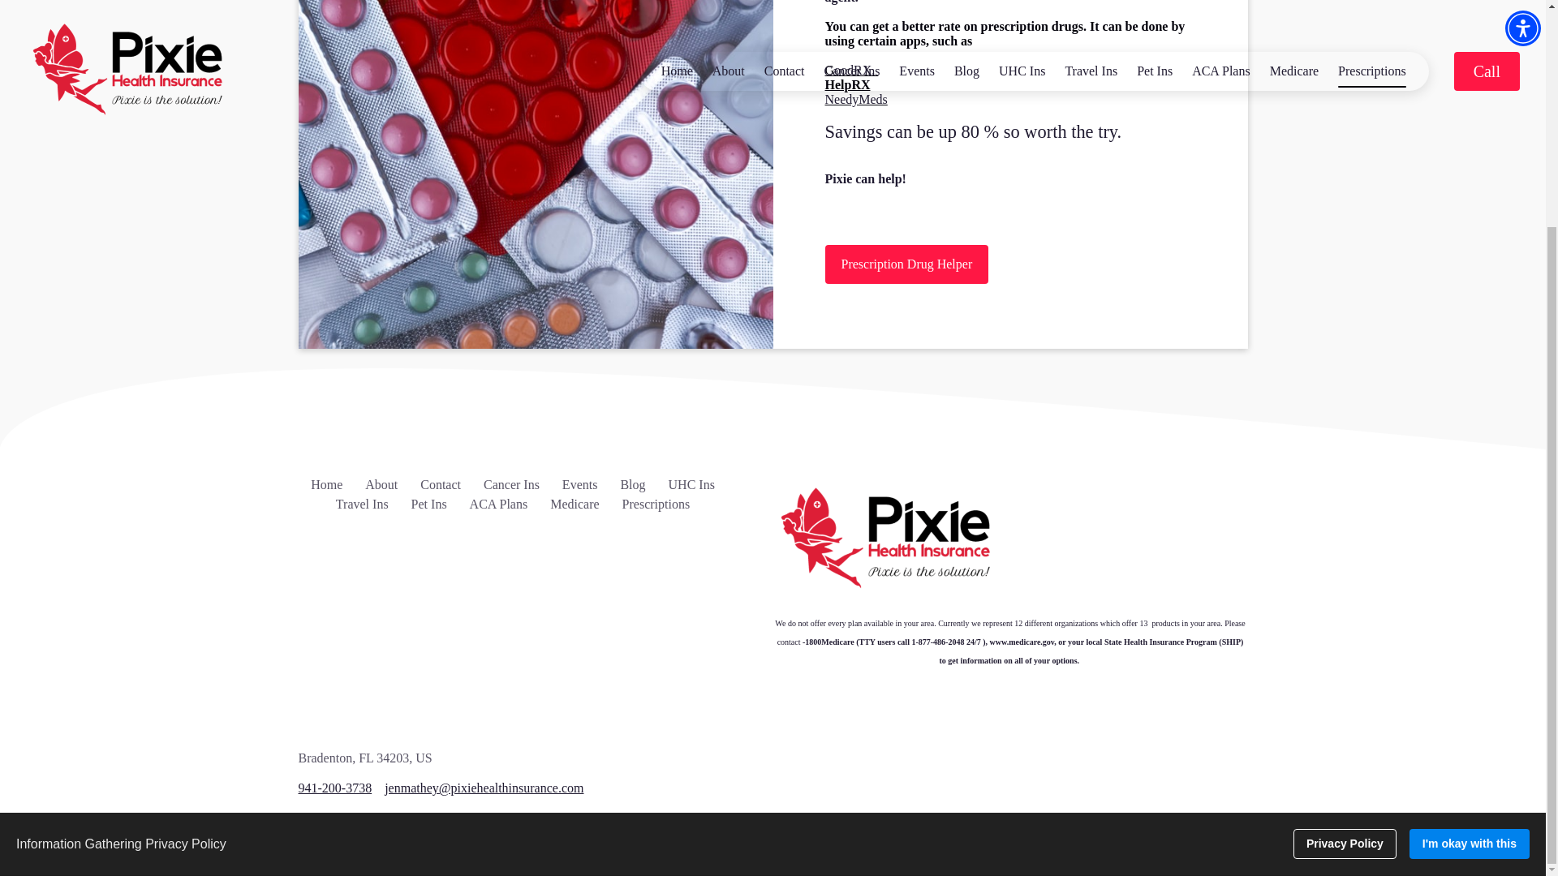  Describe the element at coordinates (441, 483) in the screenshot. I see `Contact` at that location.